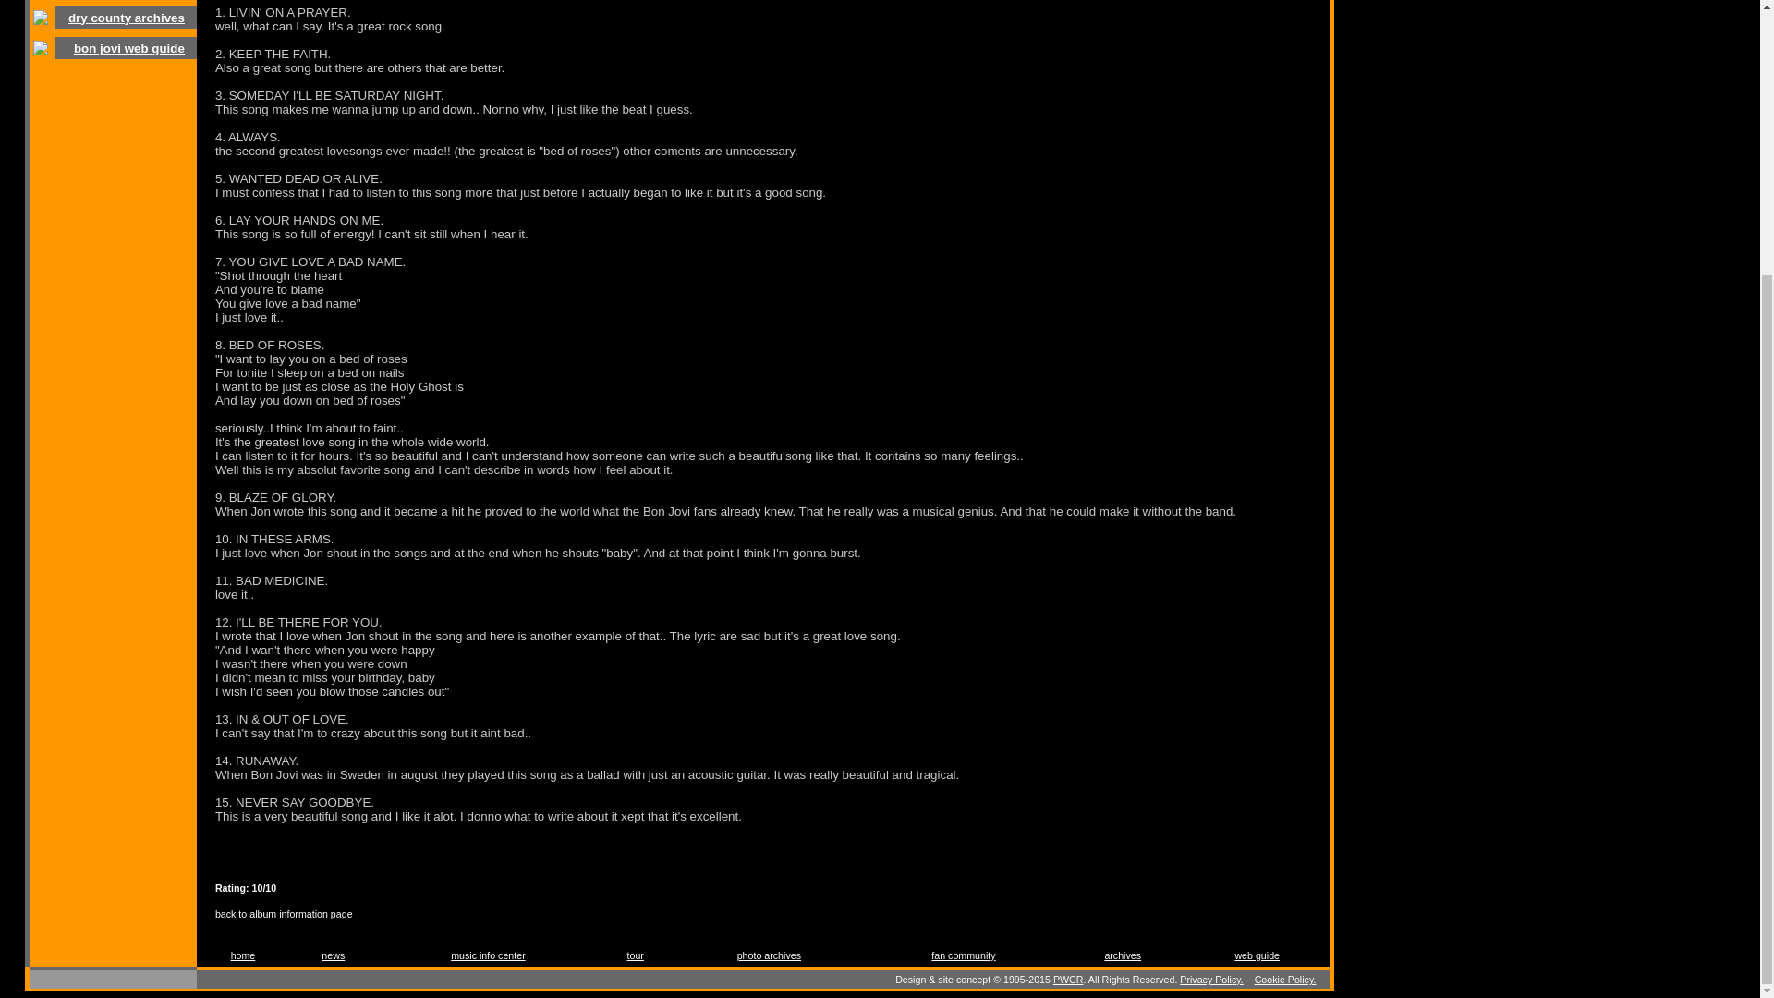 Image resolution: width=1774 pixels, height=998 pixels. What do you see at coordinates (634, 955) in the screenshot?
I see `tour` at bounding box center [634, 955].